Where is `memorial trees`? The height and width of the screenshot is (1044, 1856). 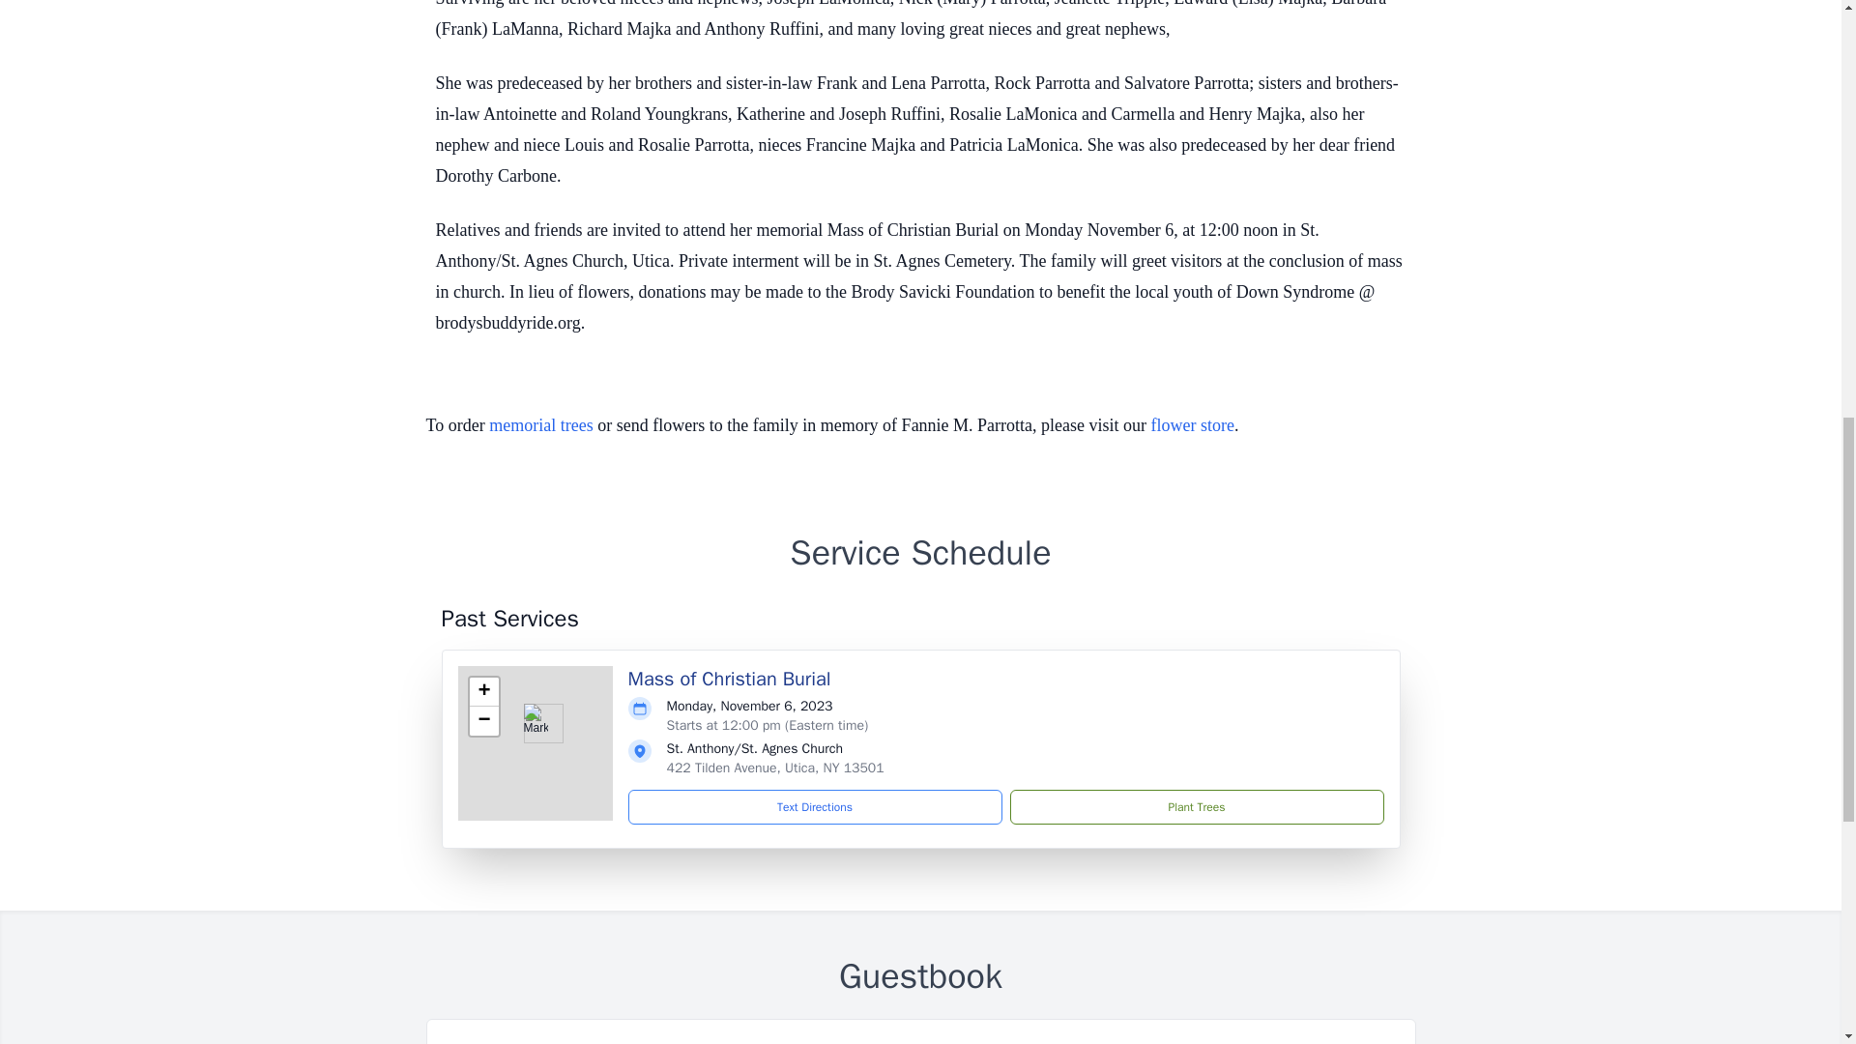 memorial trees is located at coordinates (540, 425).